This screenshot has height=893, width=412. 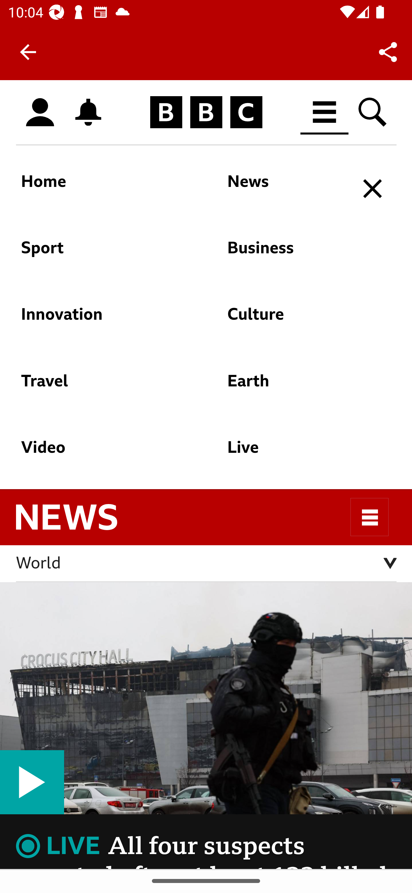 I want to click on Close menu, so click(x=373, y=189).